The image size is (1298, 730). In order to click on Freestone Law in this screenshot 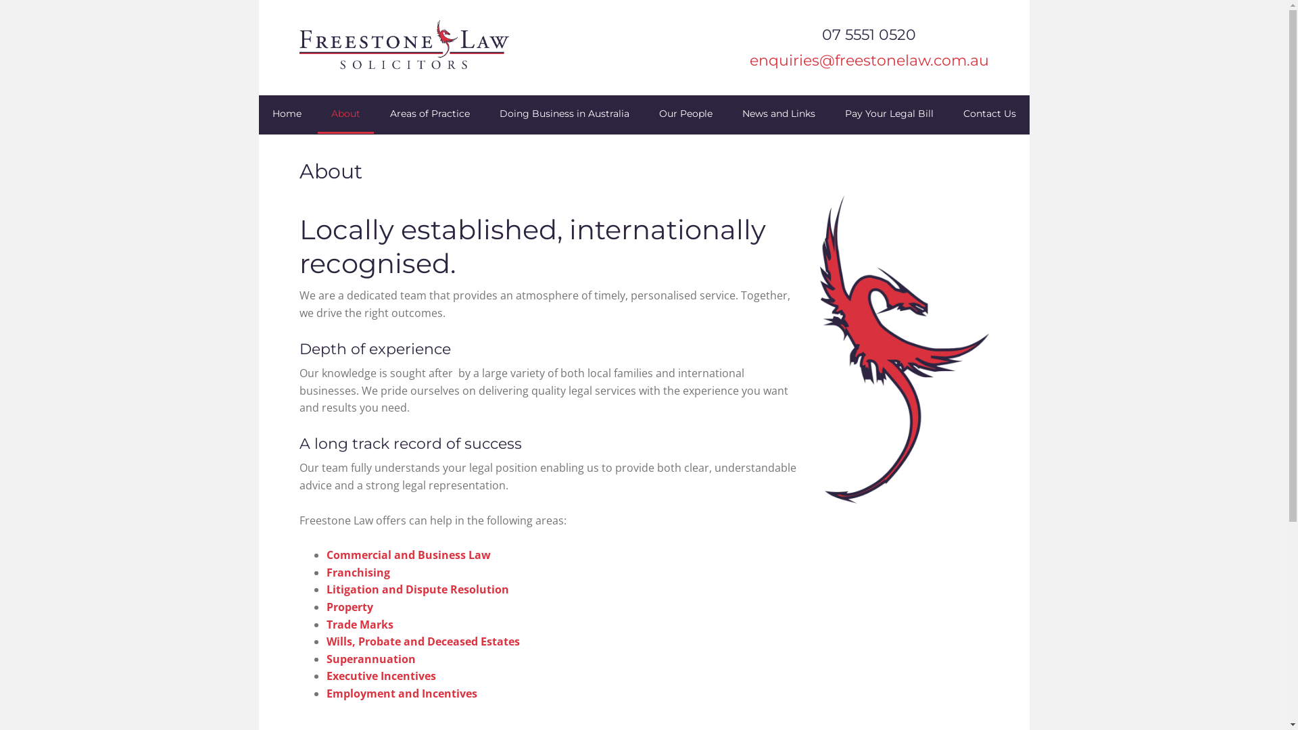, I will do `click(414, 47)`.